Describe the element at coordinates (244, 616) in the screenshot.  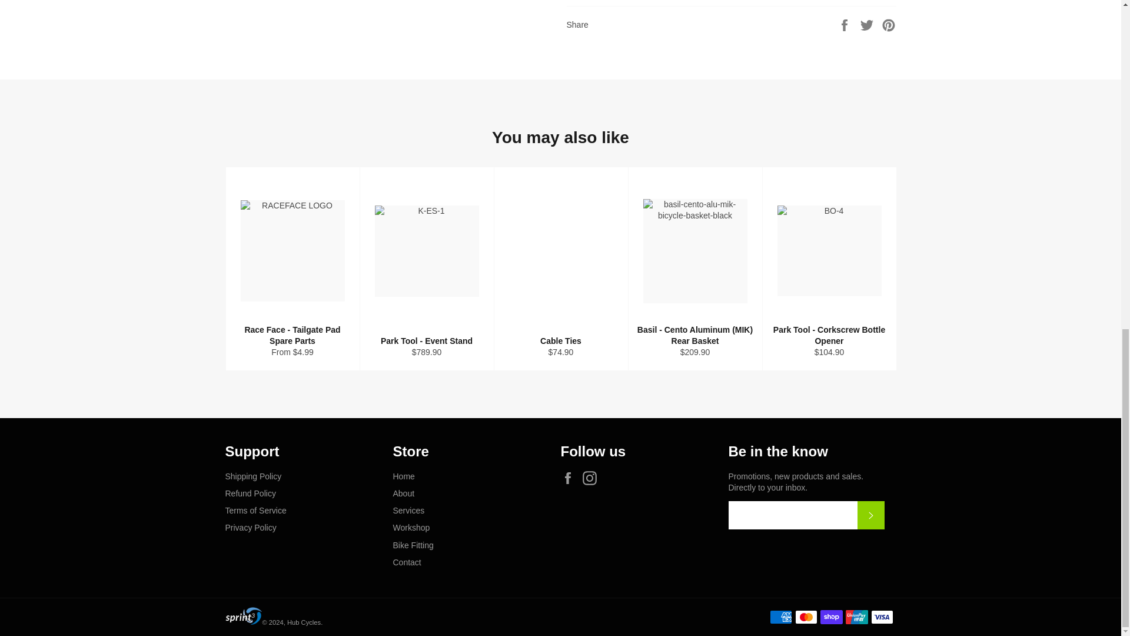
I see `My image` at that location.